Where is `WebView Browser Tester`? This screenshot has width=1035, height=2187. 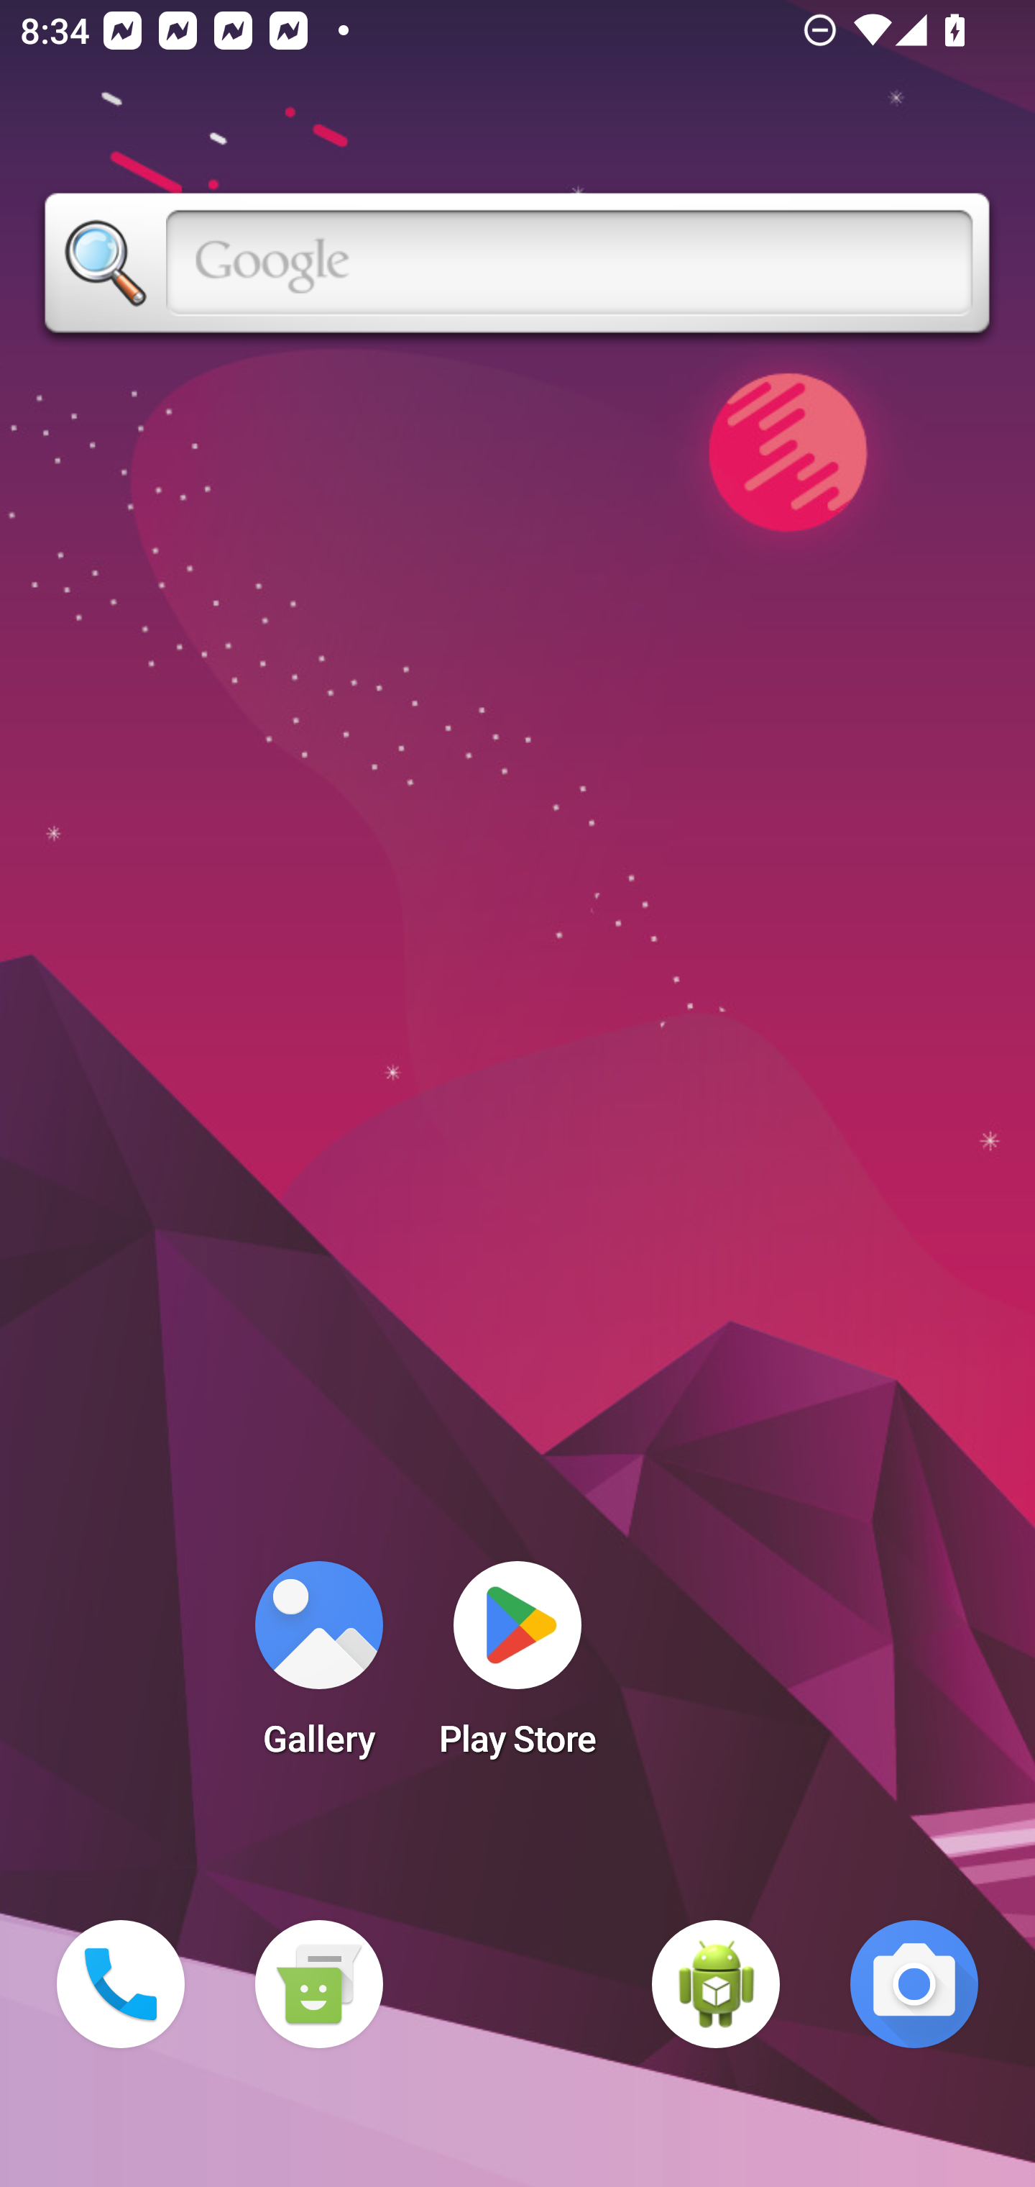 WebView Browser Tester is located at coordinates (716, 1984).